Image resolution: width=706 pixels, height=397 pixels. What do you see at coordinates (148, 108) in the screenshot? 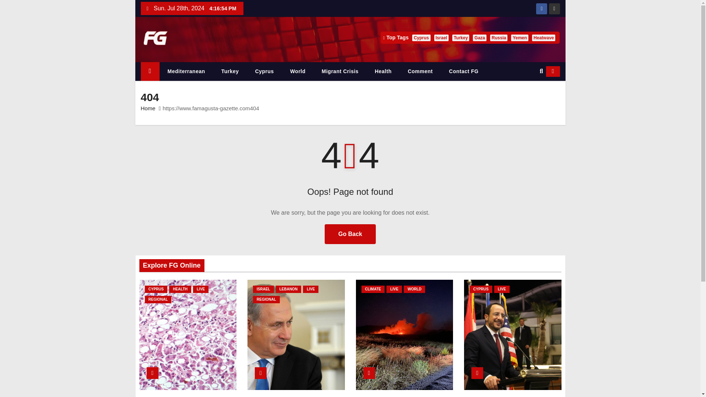
I see `Home` at bounding box center [148, 108].